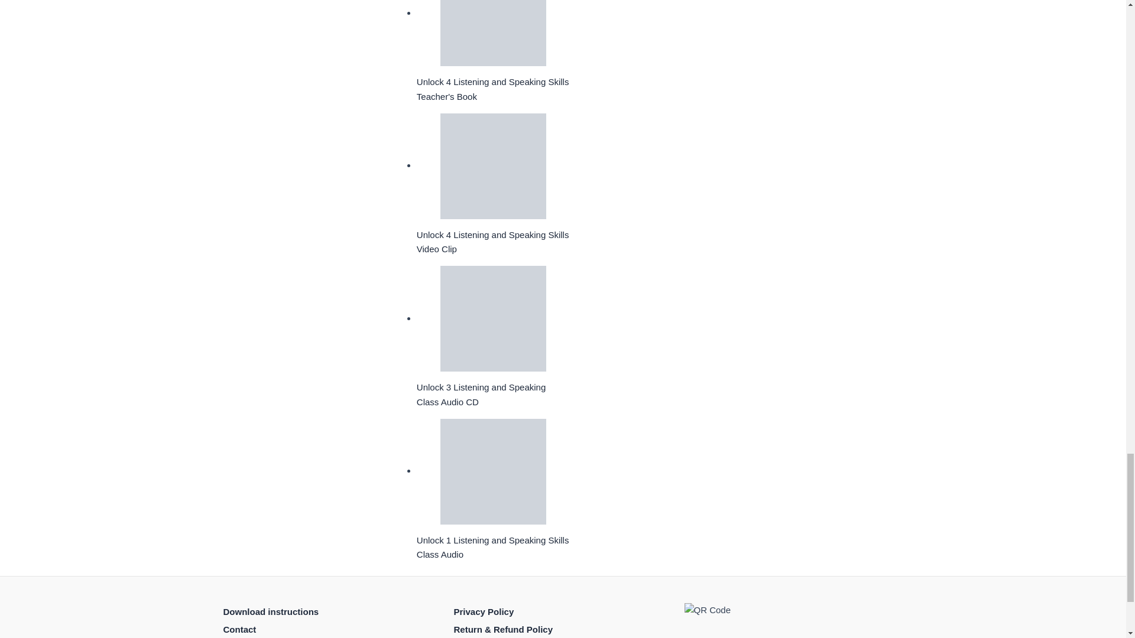 Image resolution: width=1135 pixels, height=638 pixels. Describe the element at coordinates (493, 471) in the screenshot. I see `Unlock 1 Listening and Speaking Skills Class Audio` at that location.